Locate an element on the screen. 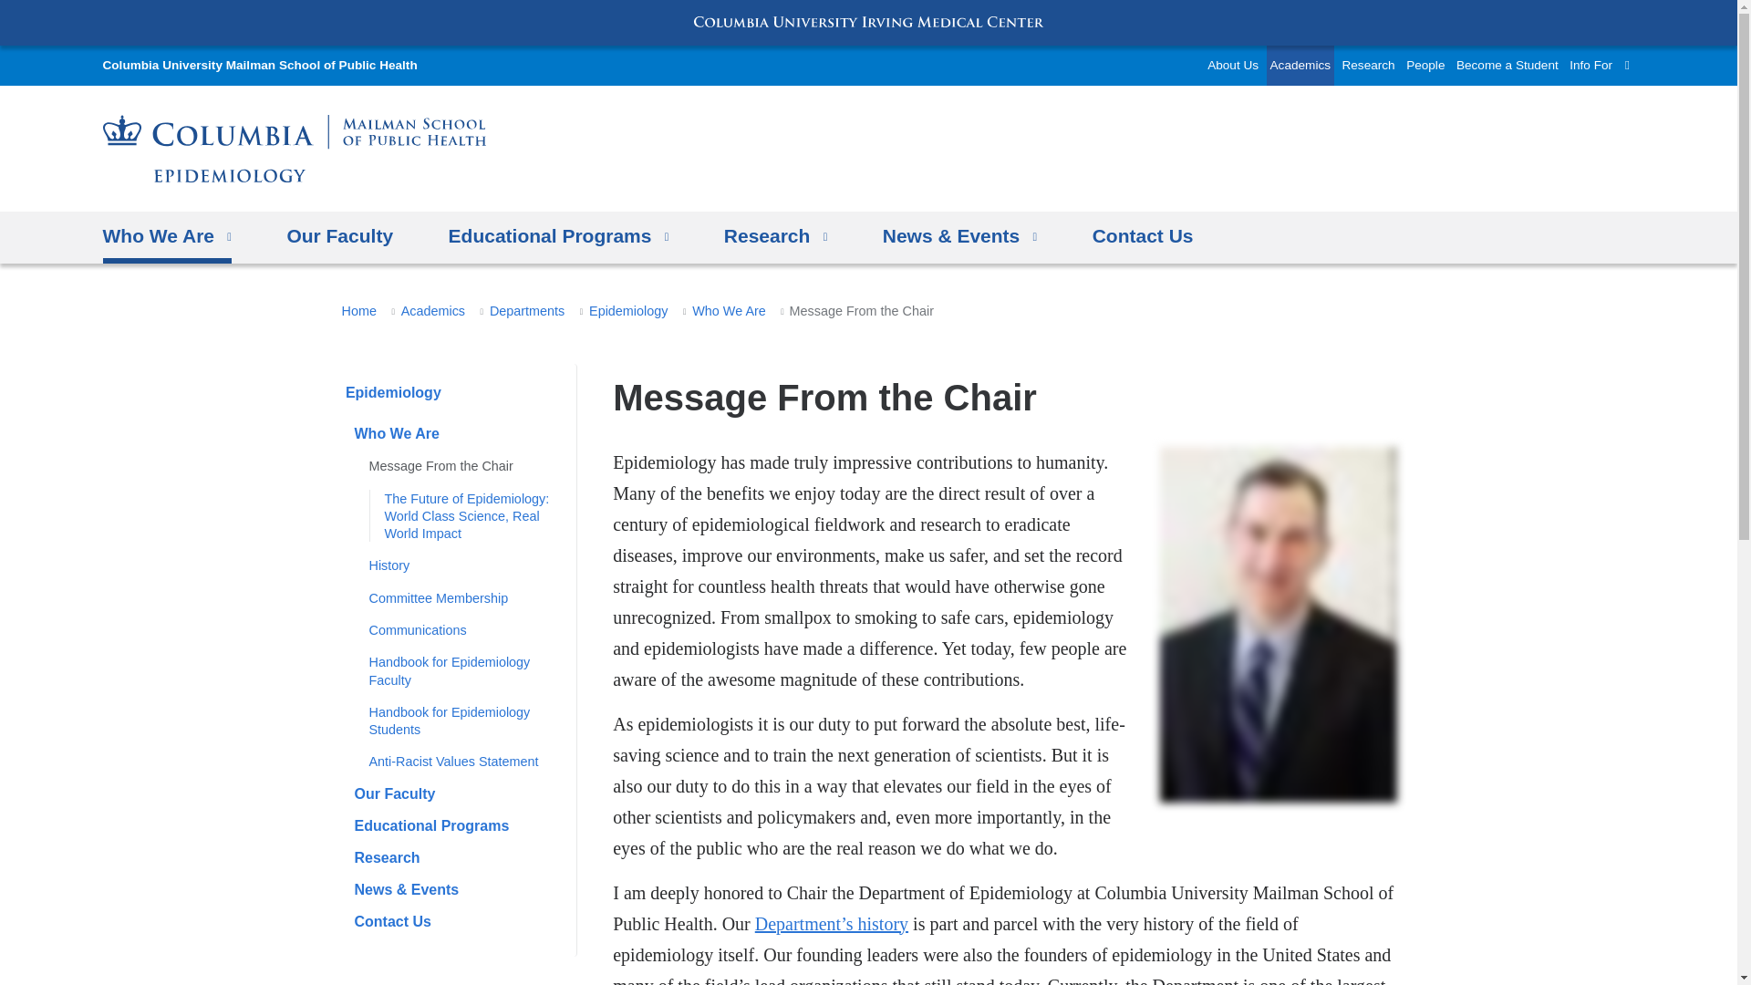  Educational Programs is located at coordinates (558, 237).